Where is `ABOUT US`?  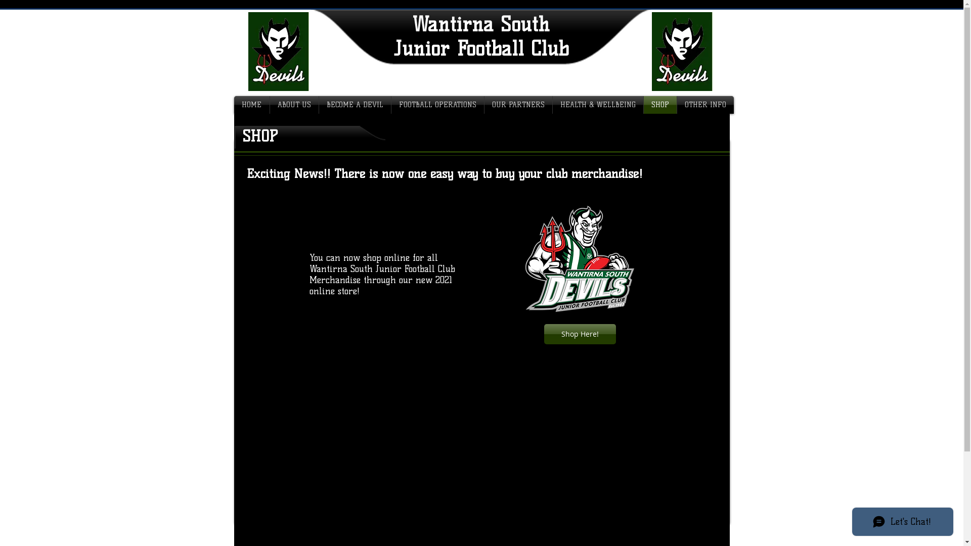
ABOUT US is located at coordinates (294, 105).